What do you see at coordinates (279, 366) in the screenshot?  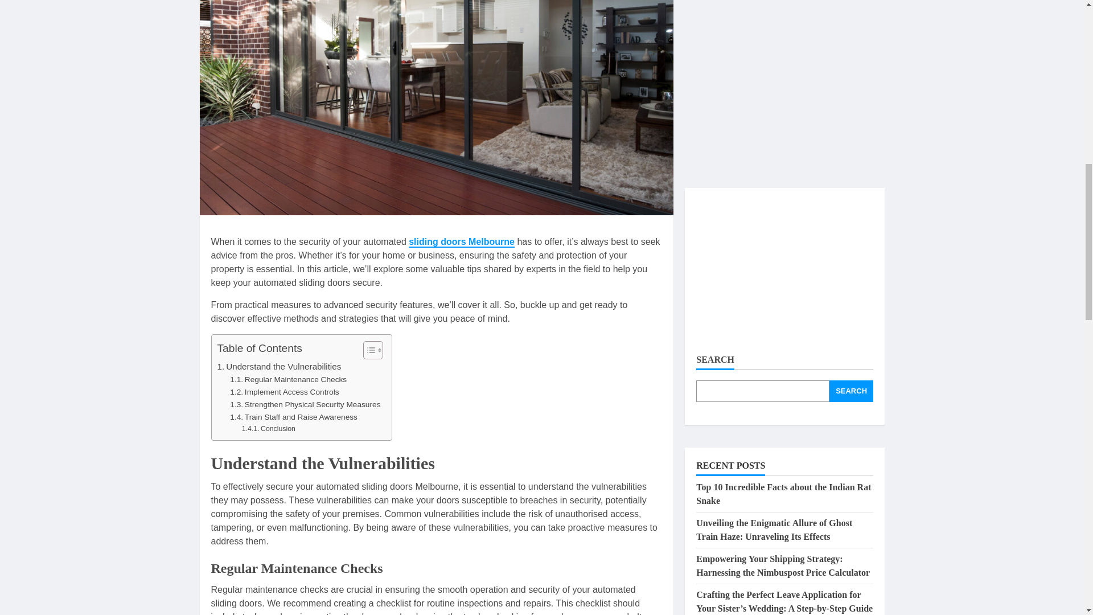 I see `Understand the Vulnerabilities` at bounding box center [279, 366].